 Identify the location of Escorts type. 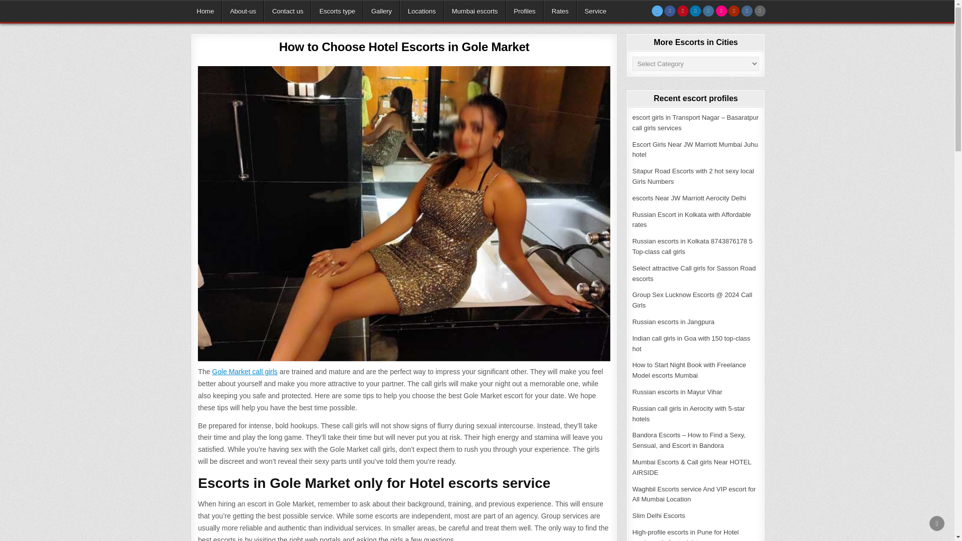
(337, 11).